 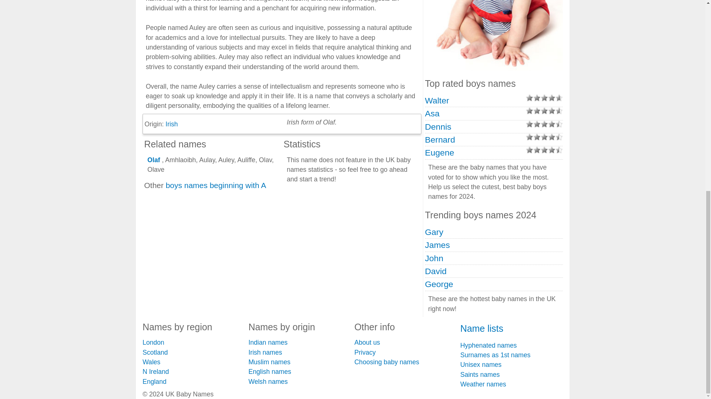 What do you see at coordinates (216, 185) in the screenshot?
I see `boys names beginning with A` at bounding box center [216, 185].